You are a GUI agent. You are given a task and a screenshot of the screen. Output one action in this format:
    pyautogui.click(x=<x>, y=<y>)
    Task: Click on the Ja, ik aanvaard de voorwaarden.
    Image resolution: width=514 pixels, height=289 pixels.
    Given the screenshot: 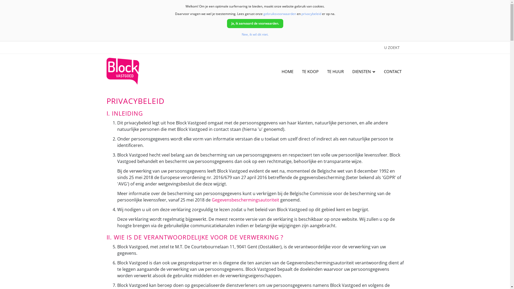 What is the action you would take?
    pyautogui.click(x=255, y=24)
    